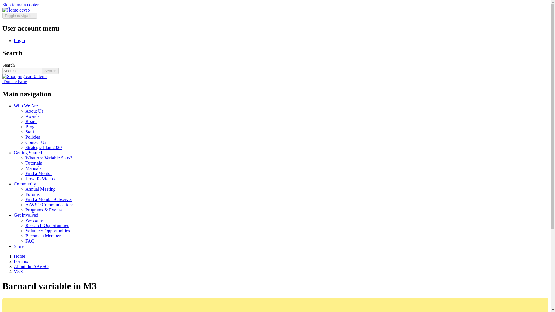  I want to click on 0 items, so click(25, 76).